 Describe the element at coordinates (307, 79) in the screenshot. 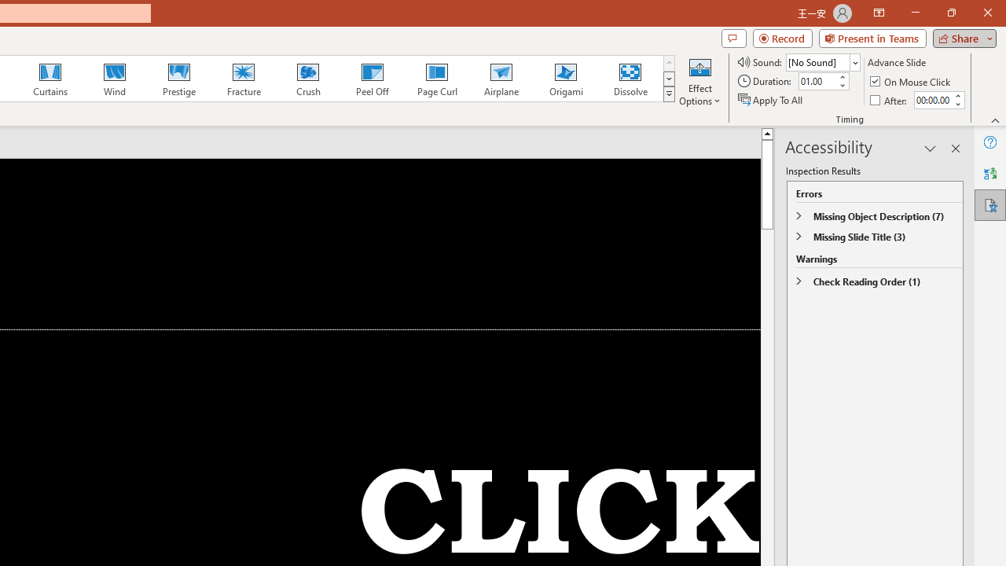

I see `Crush` at that location.